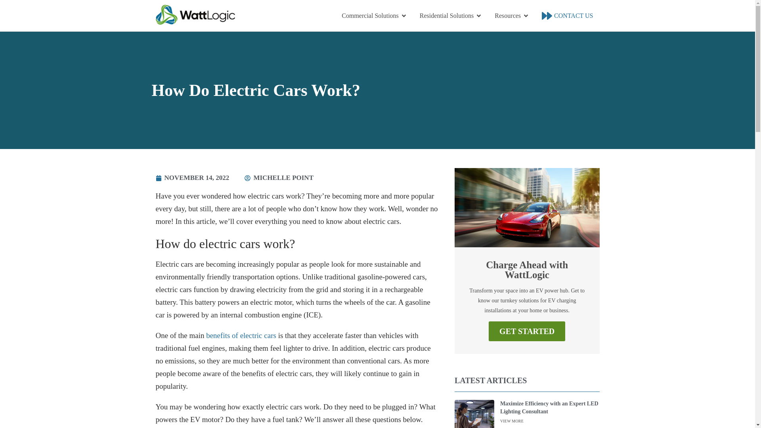  I want to click on CONTACT US, so click(573, 16).